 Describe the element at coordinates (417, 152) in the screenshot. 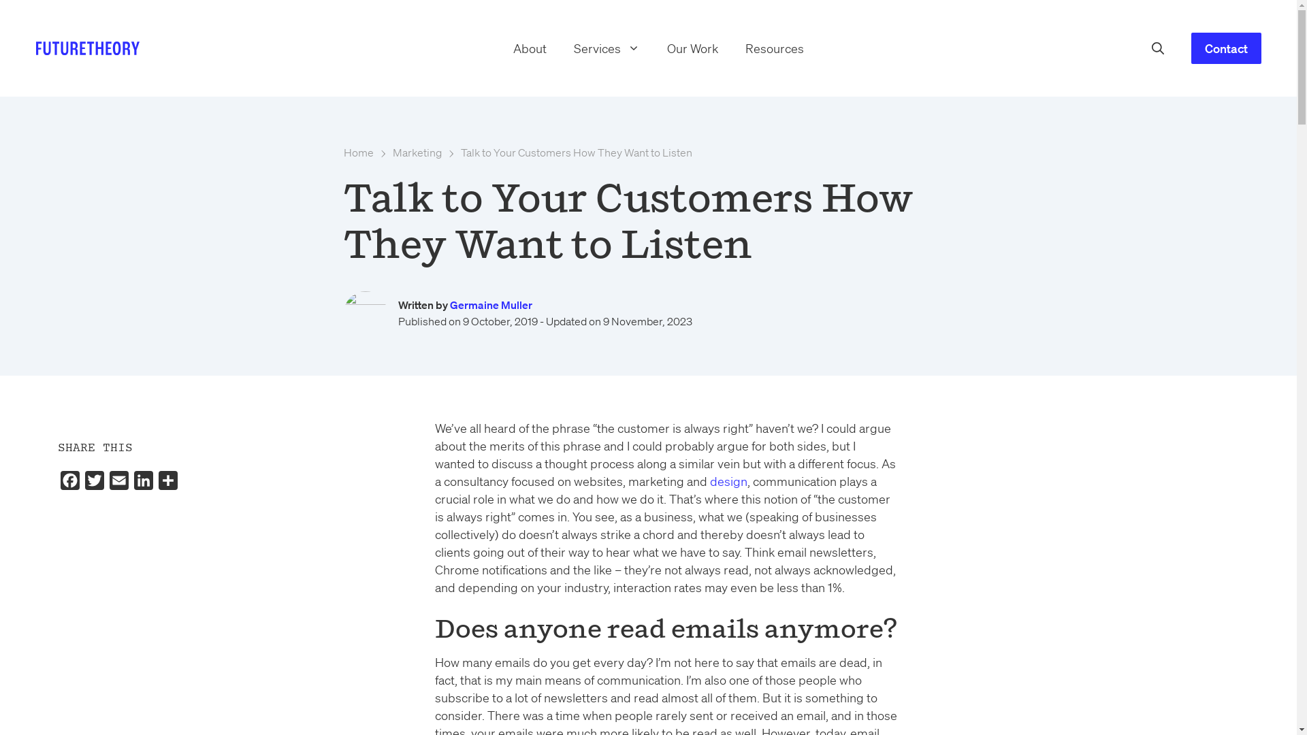

I see `Marketing` at that location.